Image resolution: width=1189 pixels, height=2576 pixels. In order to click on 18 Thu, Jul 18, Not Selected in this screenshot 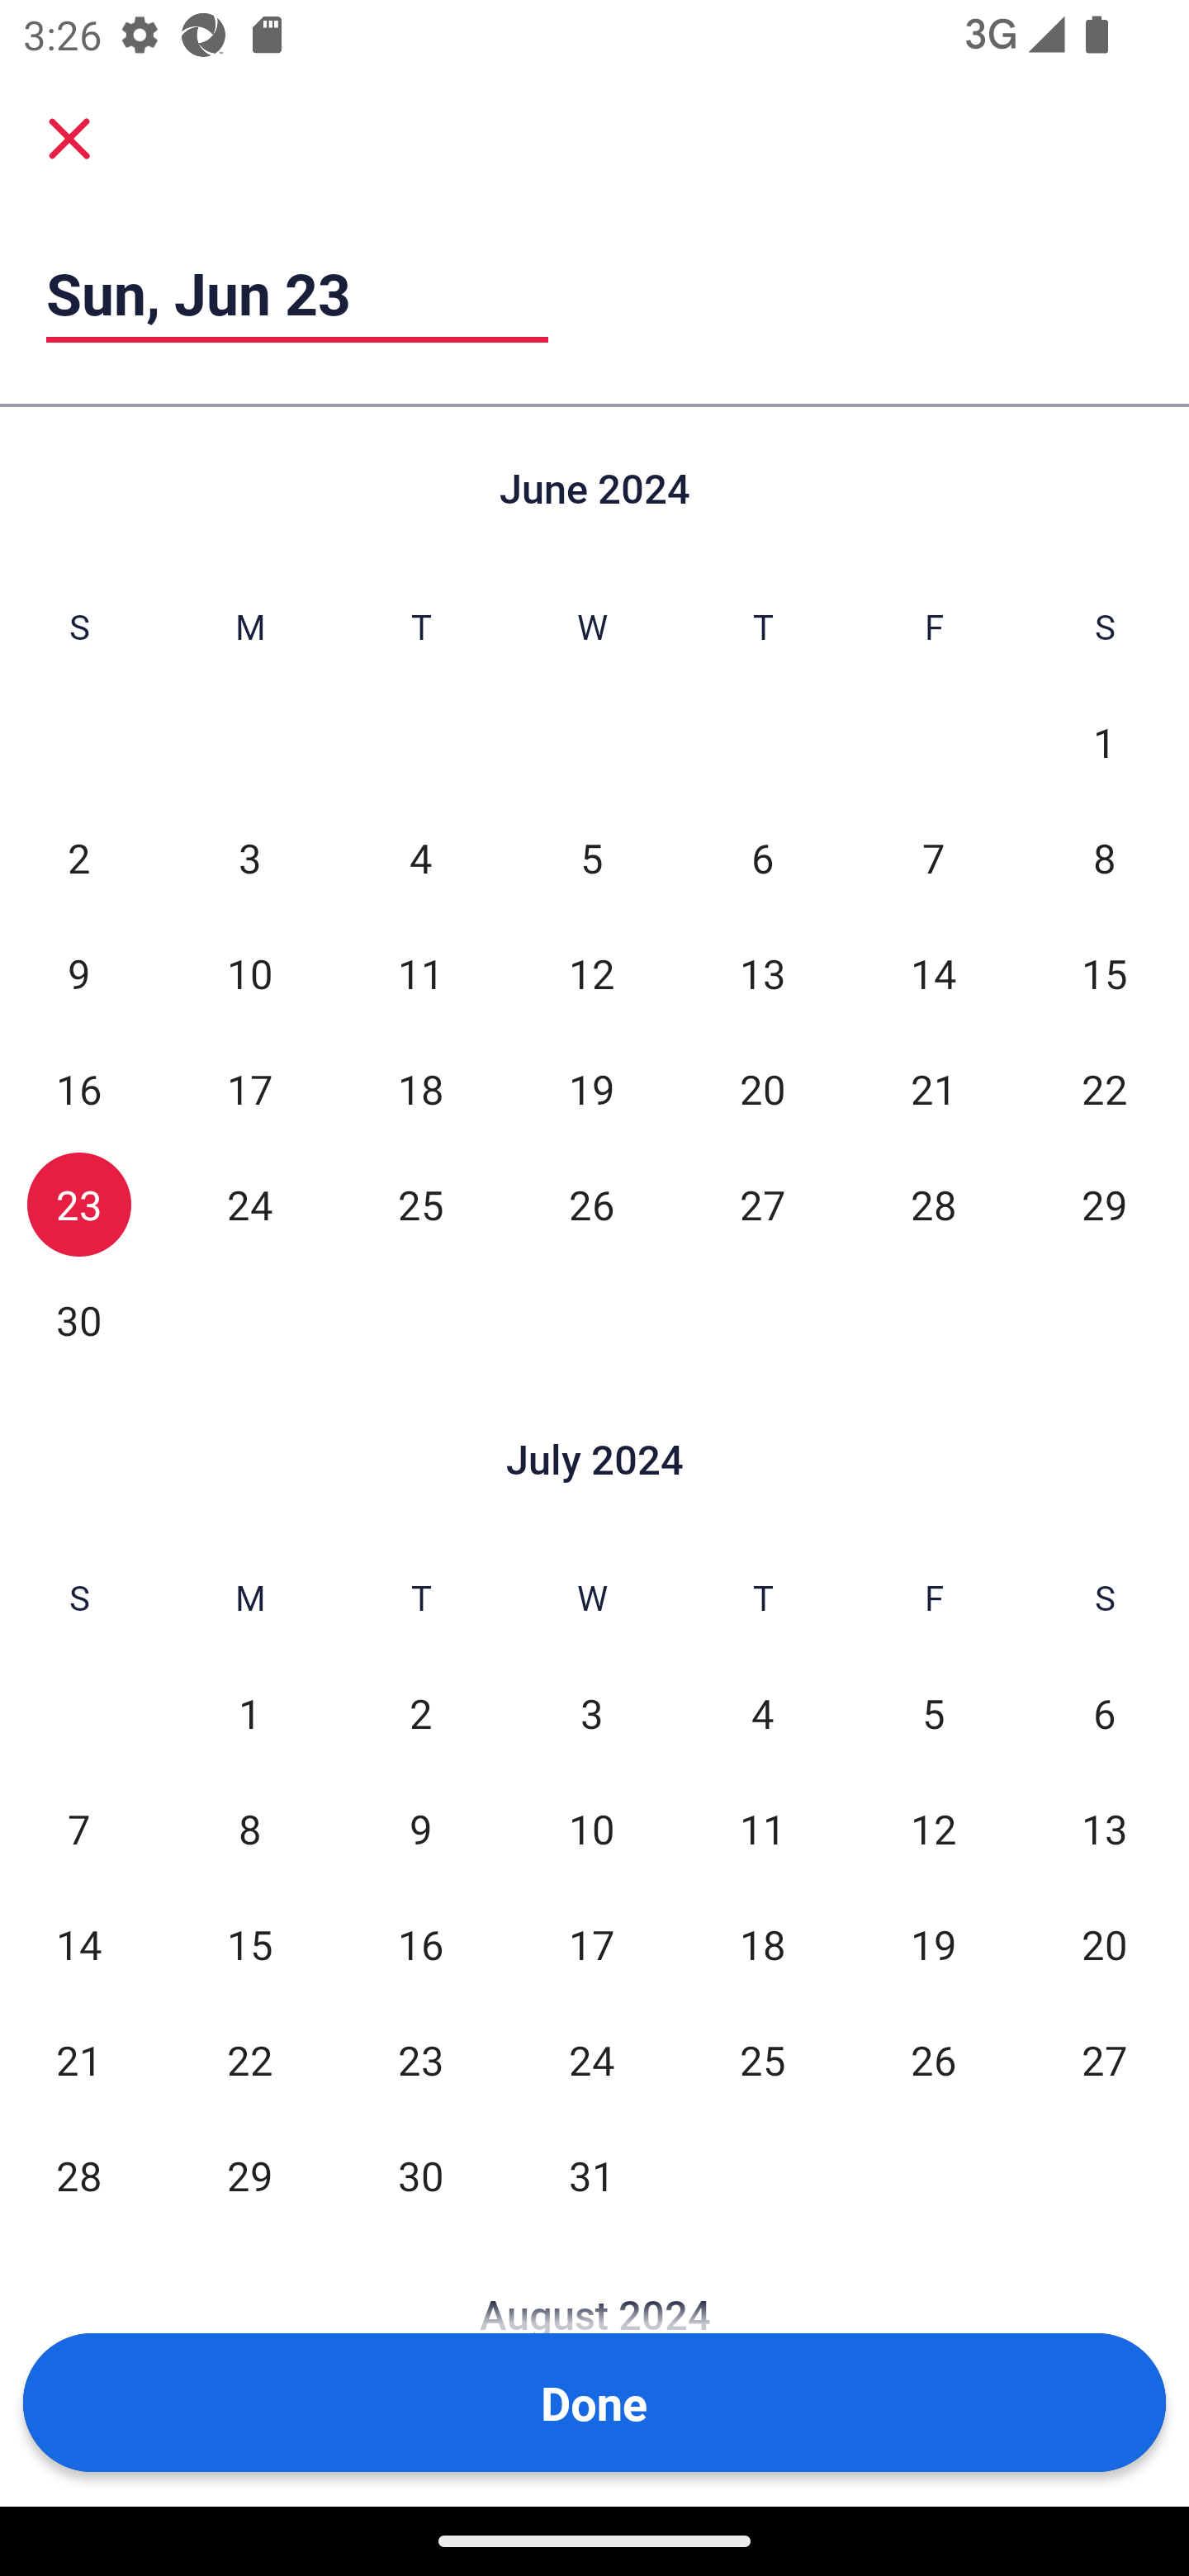, I will do `click(762, 1944)`.